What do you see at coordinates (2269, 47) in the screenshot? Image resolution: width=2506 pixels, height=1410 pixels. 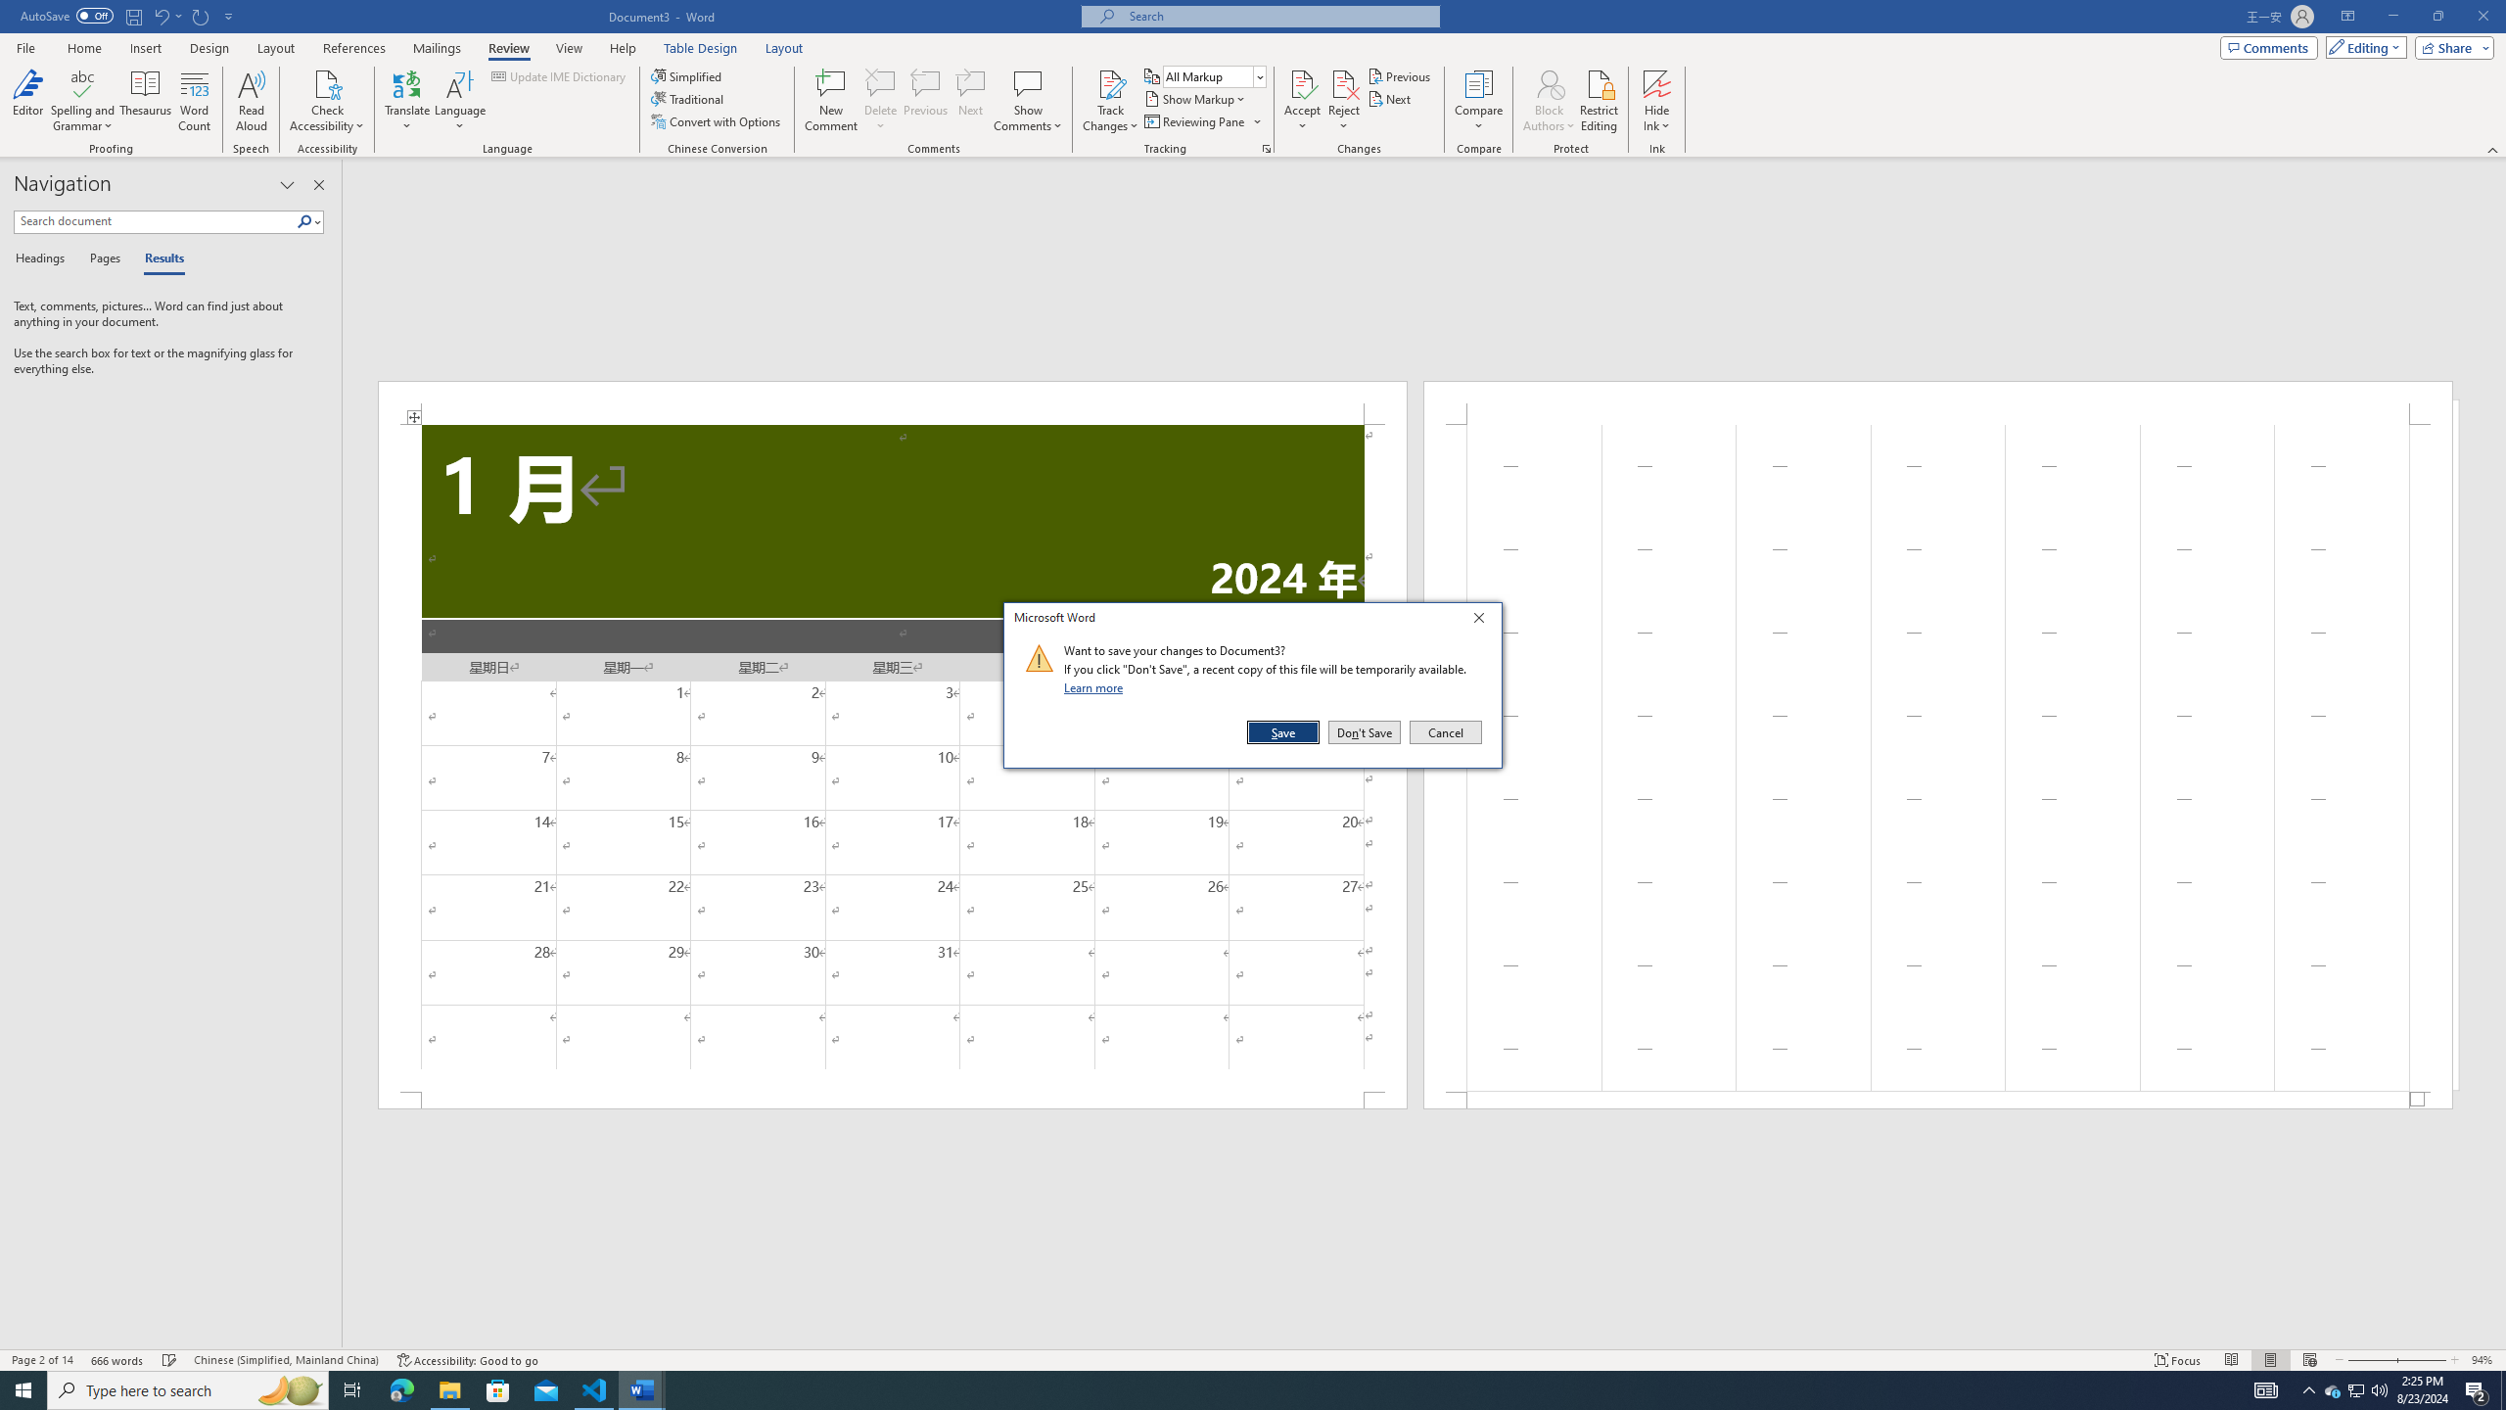 I see `Comments` at bounding box center [2269, 47].